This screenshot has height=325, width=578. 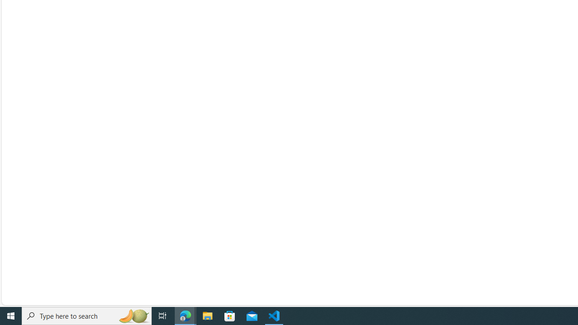 I want to click on Flexible Payments Microsoft Store, so click(x=353, y=255).